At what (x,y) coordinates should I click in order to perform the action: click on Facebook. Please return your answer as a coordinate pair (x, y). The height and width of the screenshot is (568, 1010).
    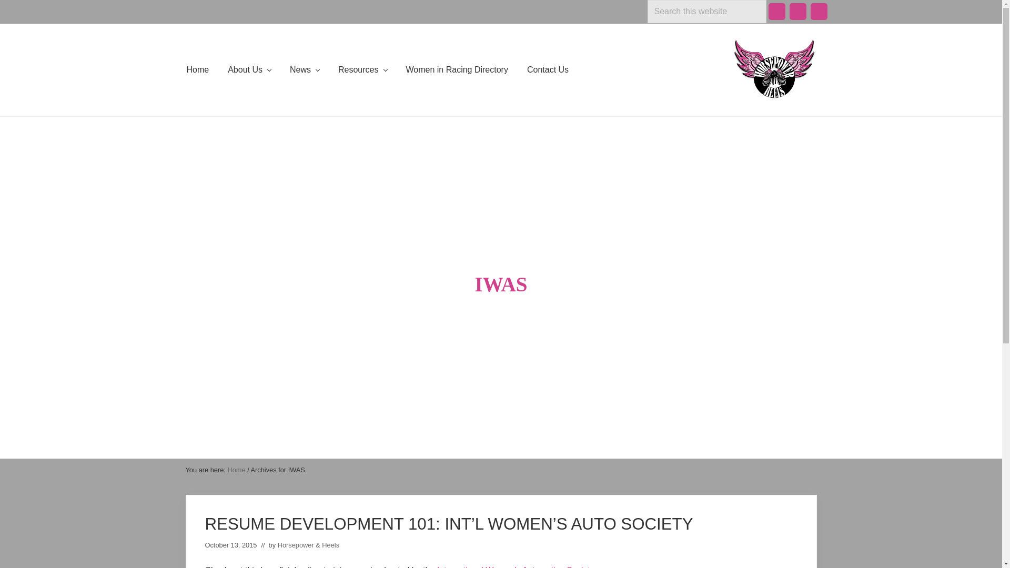
    Looking at the image, I should click on (776, 12).